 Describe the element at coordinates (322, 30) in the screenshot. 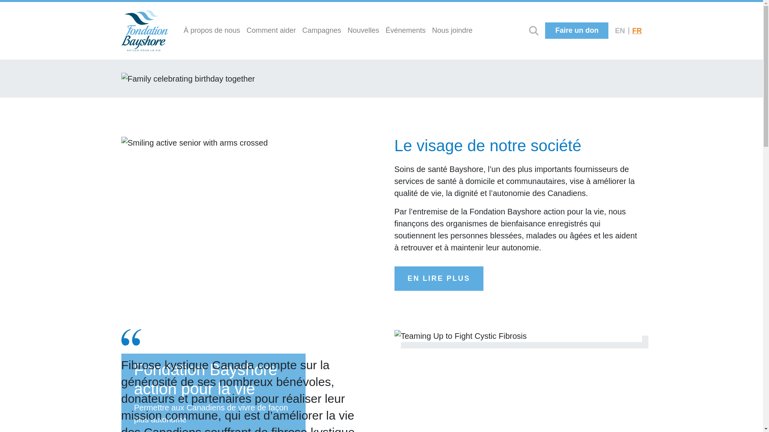

I see `Campagnes` at that location.